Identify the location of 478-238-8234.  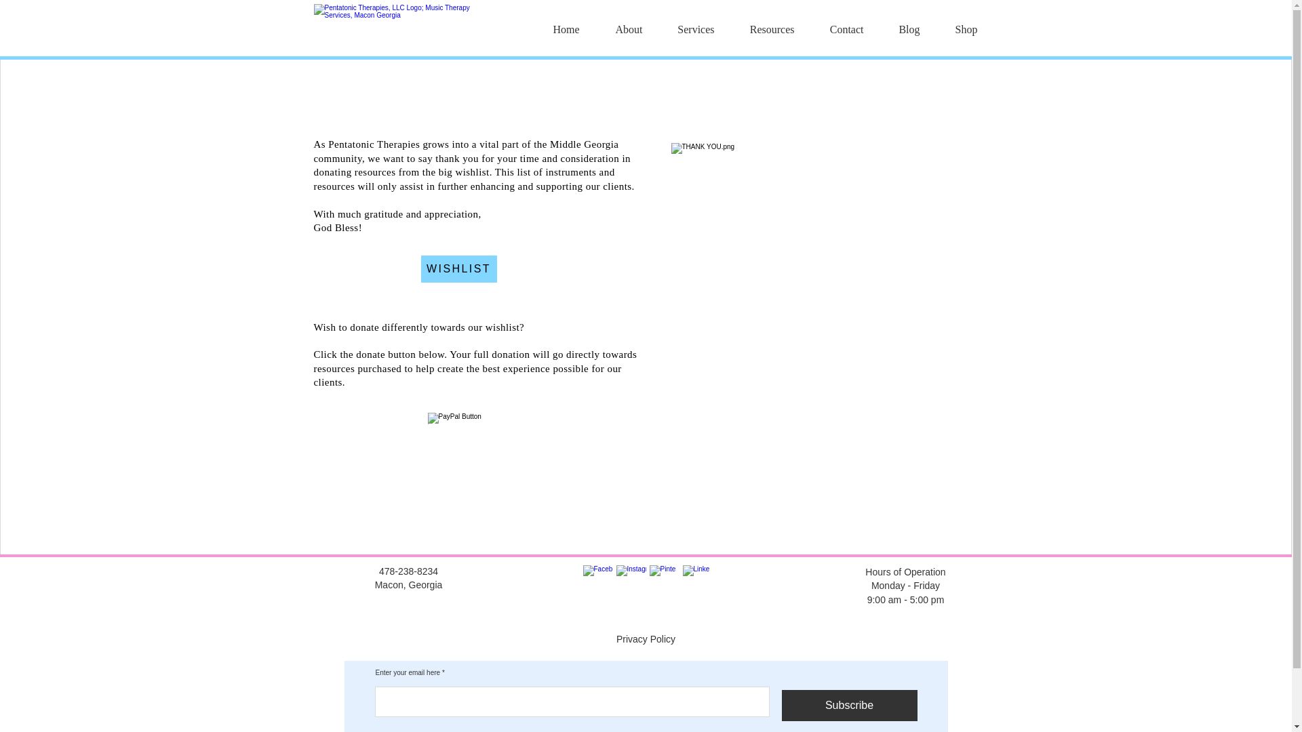
(408, 571).